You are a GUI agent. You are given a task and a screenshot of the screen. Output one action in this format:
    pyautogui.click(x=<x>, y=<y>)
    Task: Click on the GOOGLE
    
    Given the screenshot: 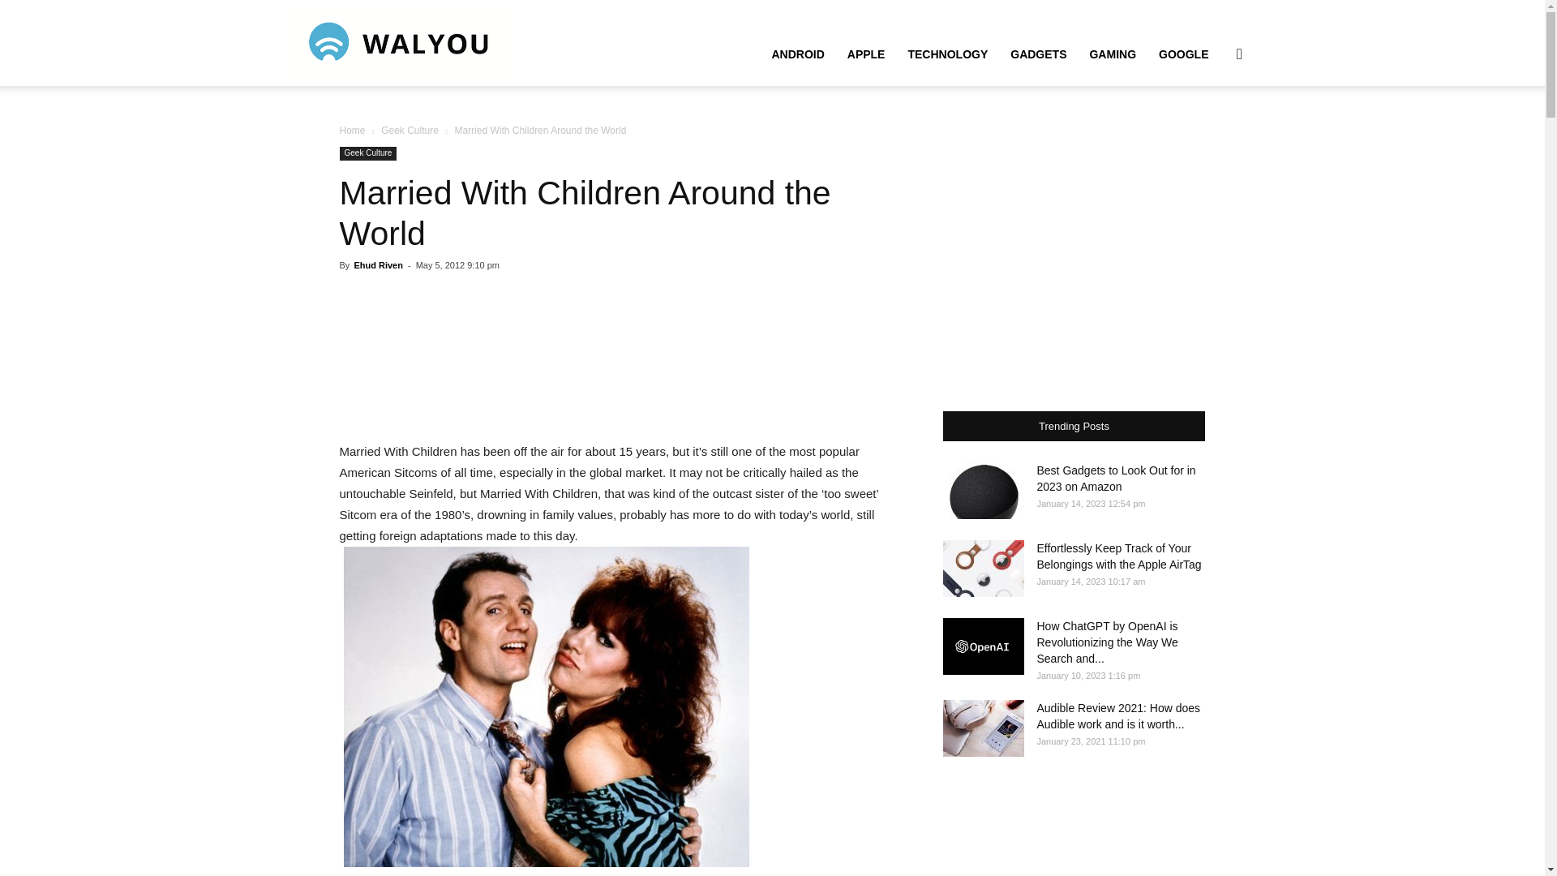 What is the action you would take?
    pyautogui.click(x=1183, y=54)
    